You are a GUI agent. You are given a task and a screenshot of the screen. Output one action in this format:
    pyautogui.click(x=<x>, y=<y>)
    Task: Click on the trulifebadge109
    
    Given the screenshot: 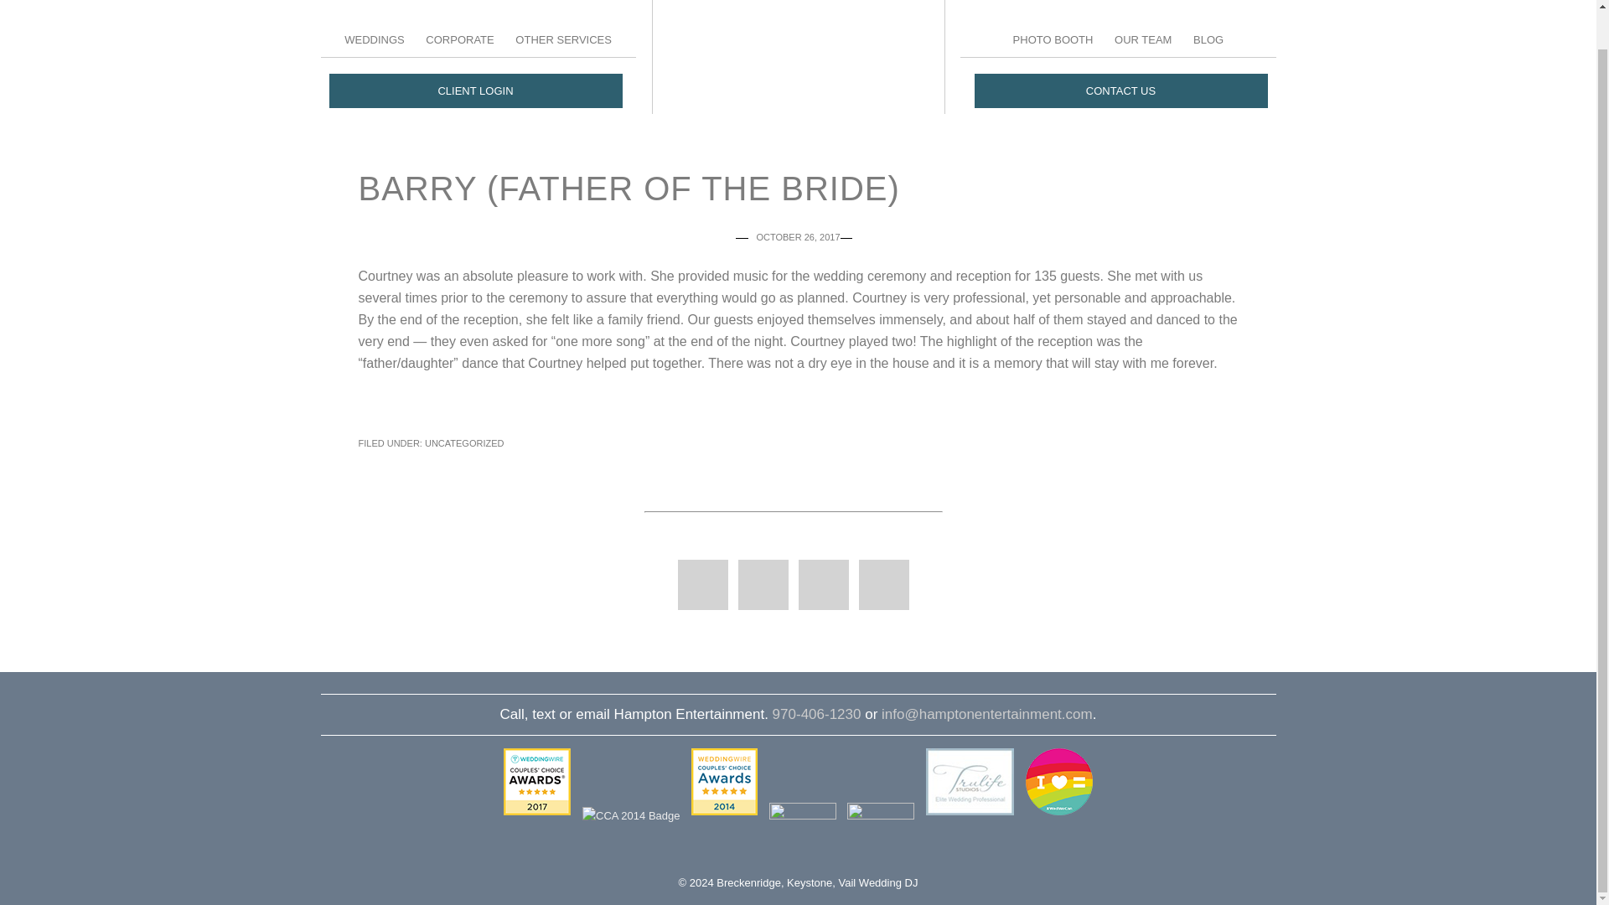 What is the action you would take?
    pyautogui.click(x=970, y=782)
    